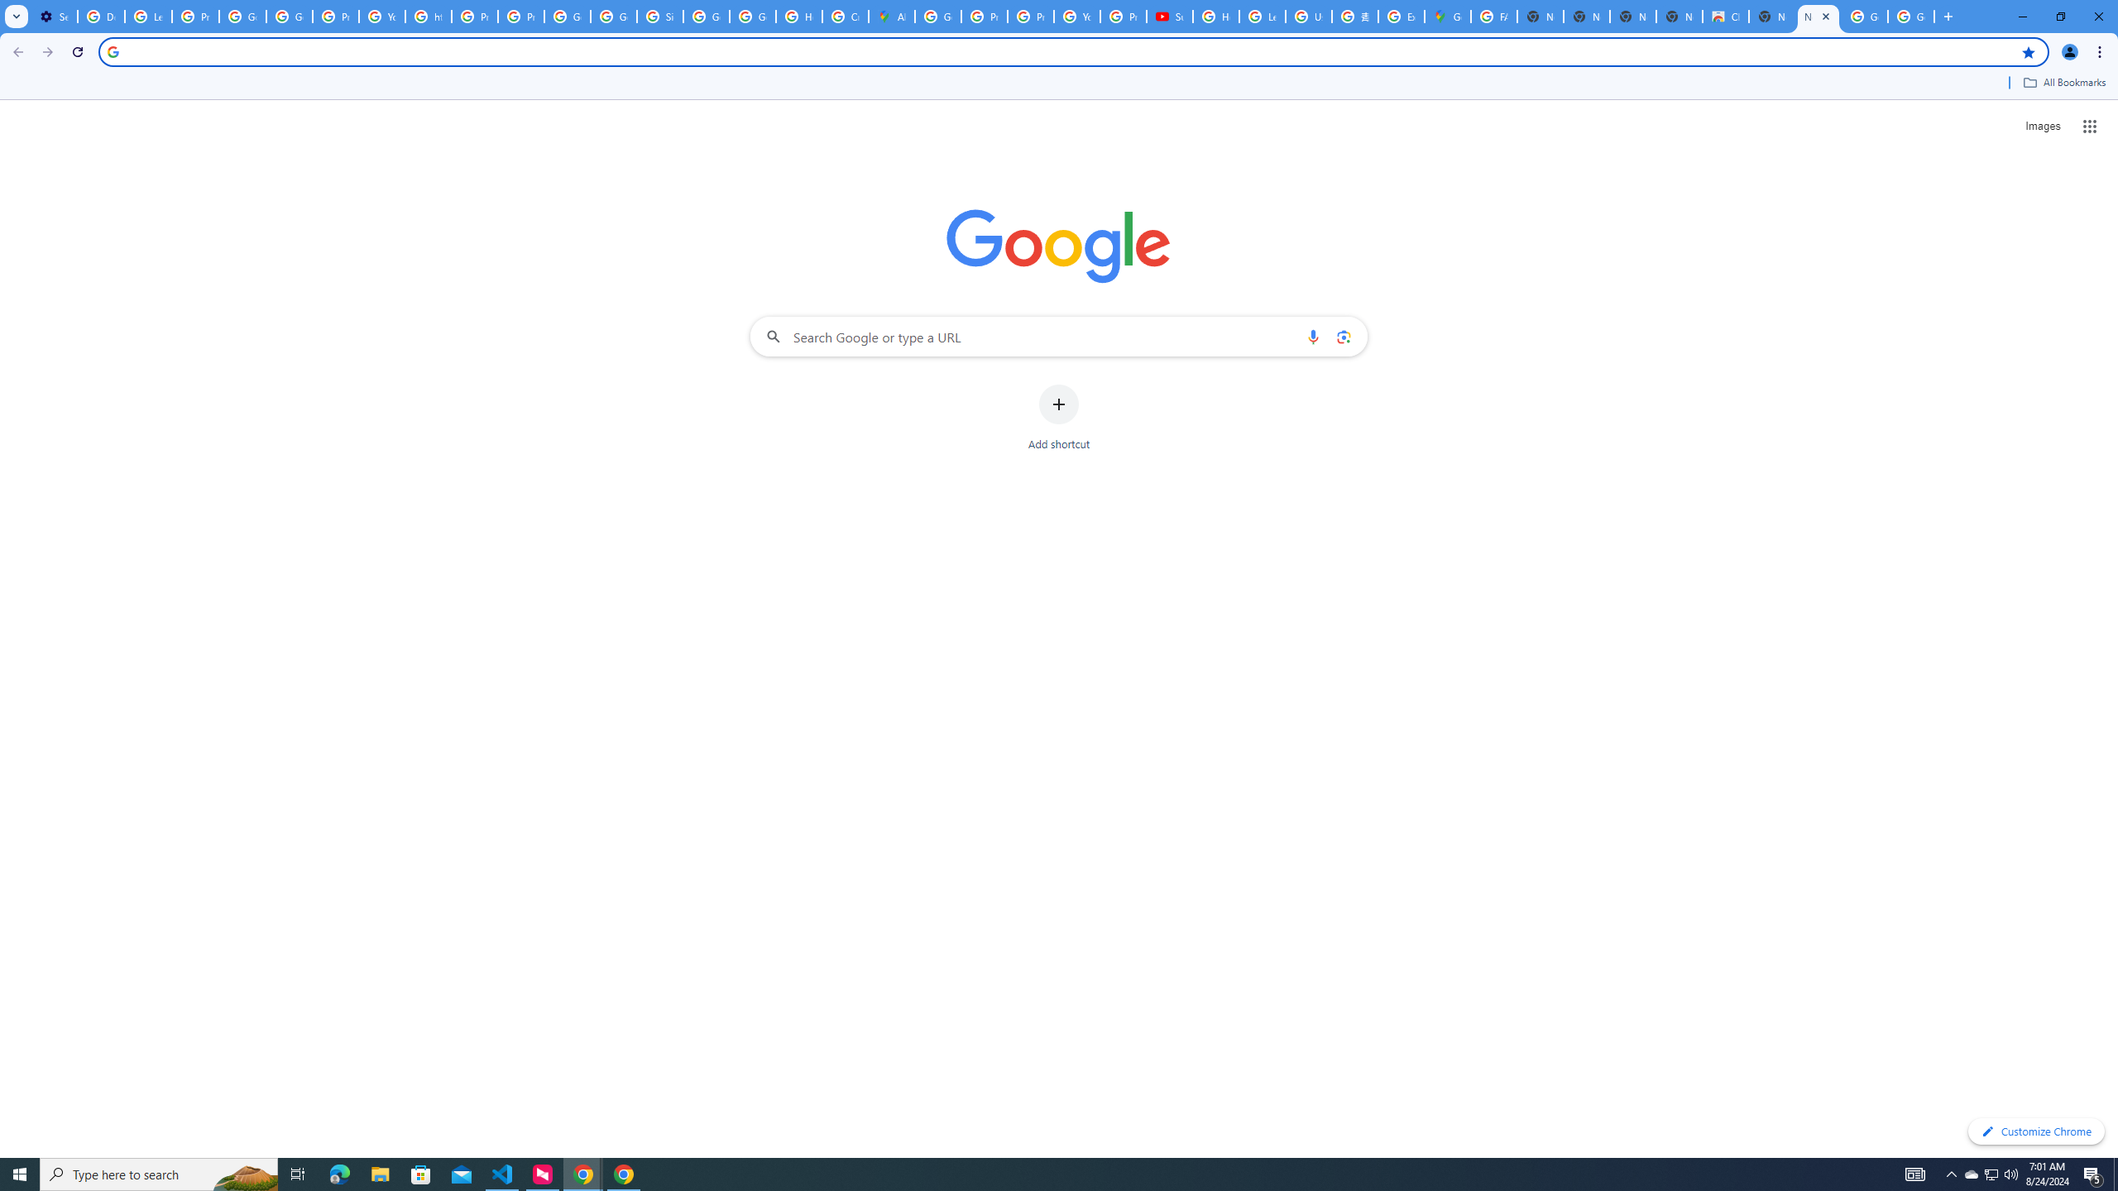 This screenshot has height=1191, width=2118. I want to click on Sign in - Google Accounts, so click(659, 17).